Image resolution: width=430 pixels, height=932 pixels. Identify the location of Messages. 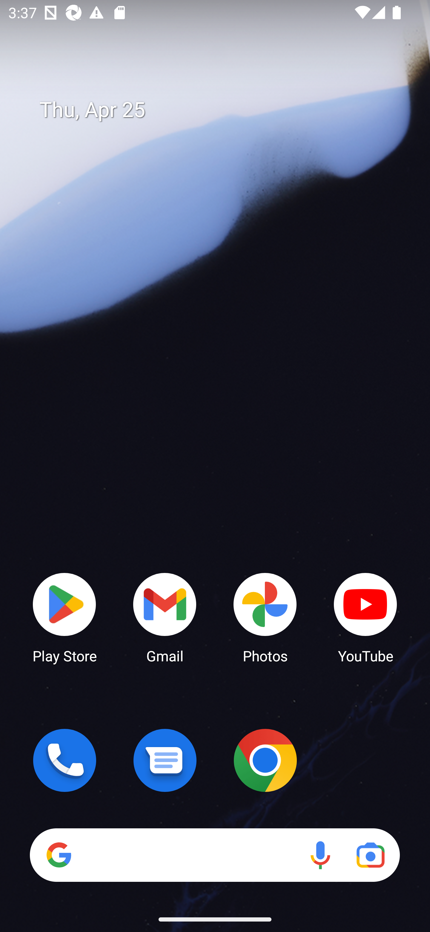
(165, 760).